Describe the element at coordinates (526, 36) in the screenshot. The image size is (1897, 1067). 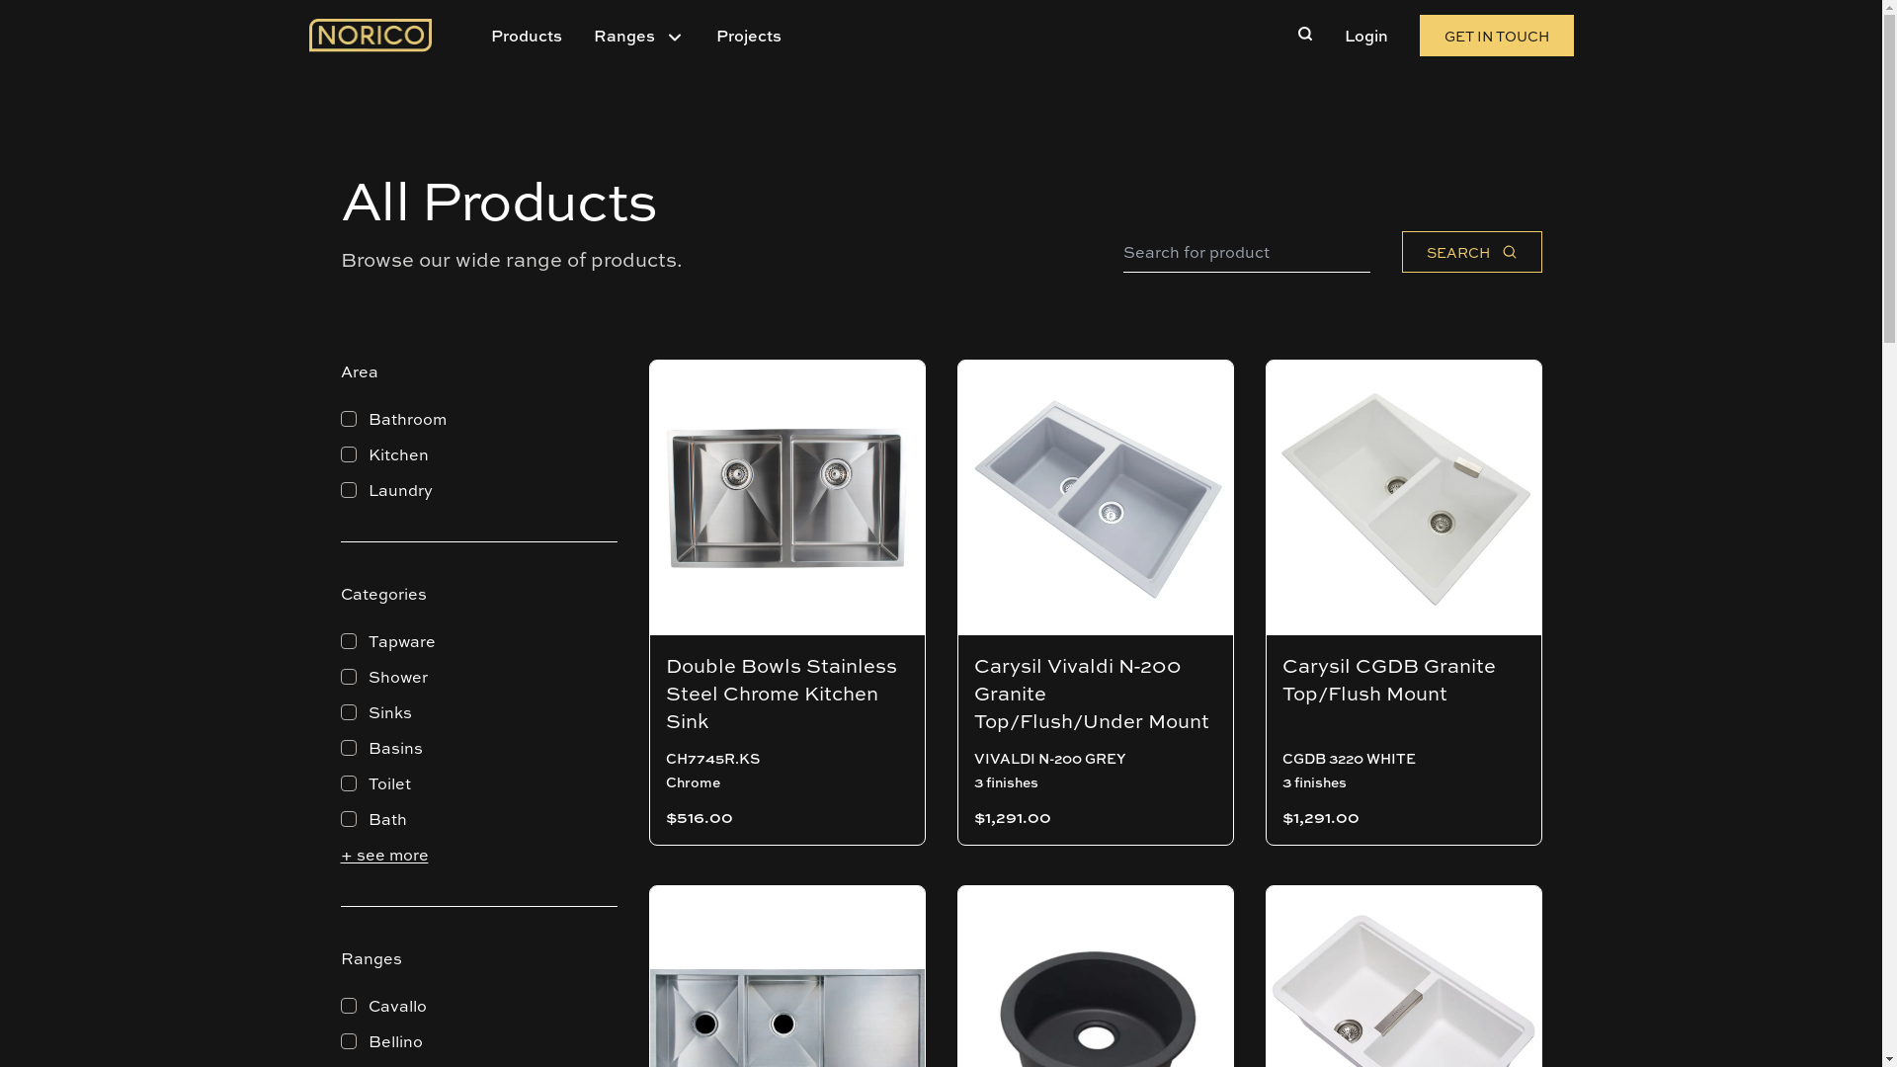
I see `Products` at that location.